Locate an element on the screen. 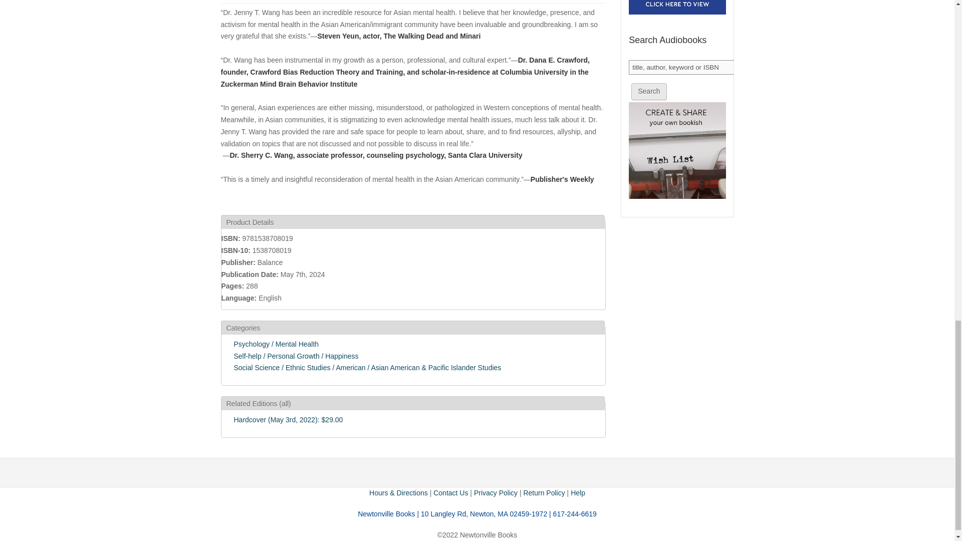  Enter title, author, keyword or ISBN. is located at coordinates (682, 67).